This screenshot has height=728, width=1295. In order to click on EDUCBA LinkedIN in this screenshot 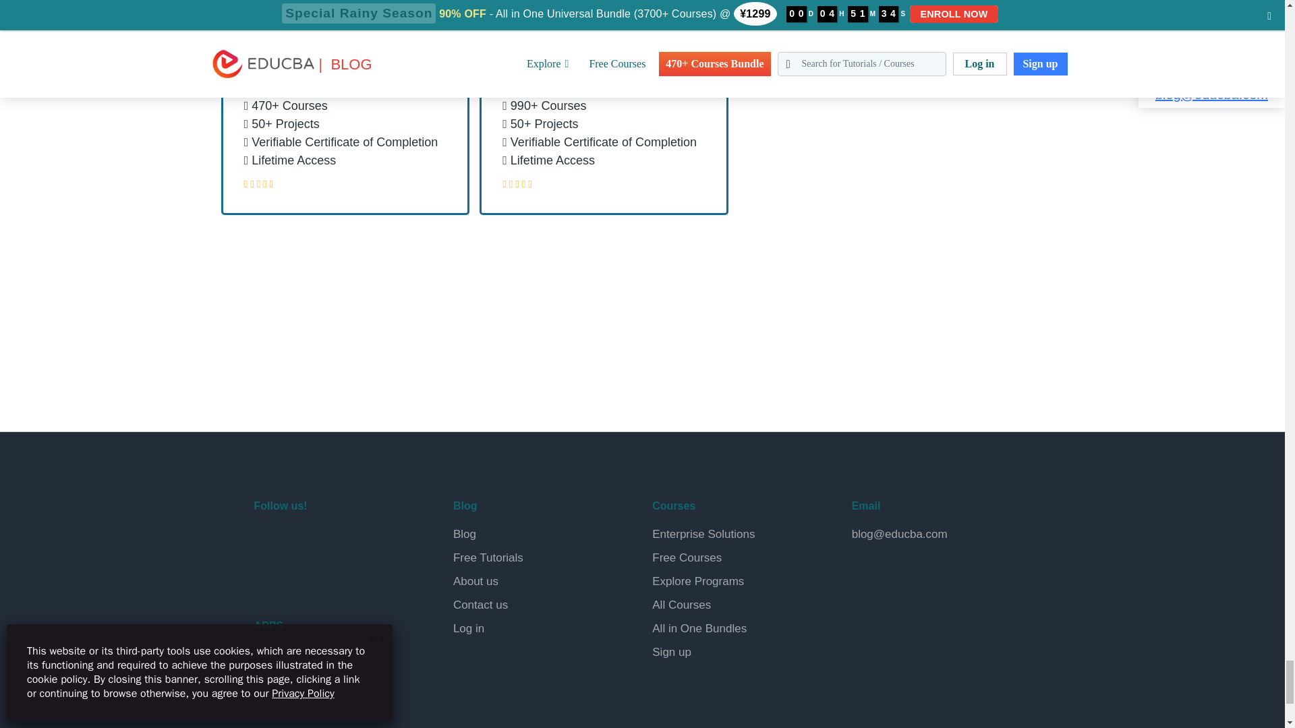, I will do `click(330, 542)`.